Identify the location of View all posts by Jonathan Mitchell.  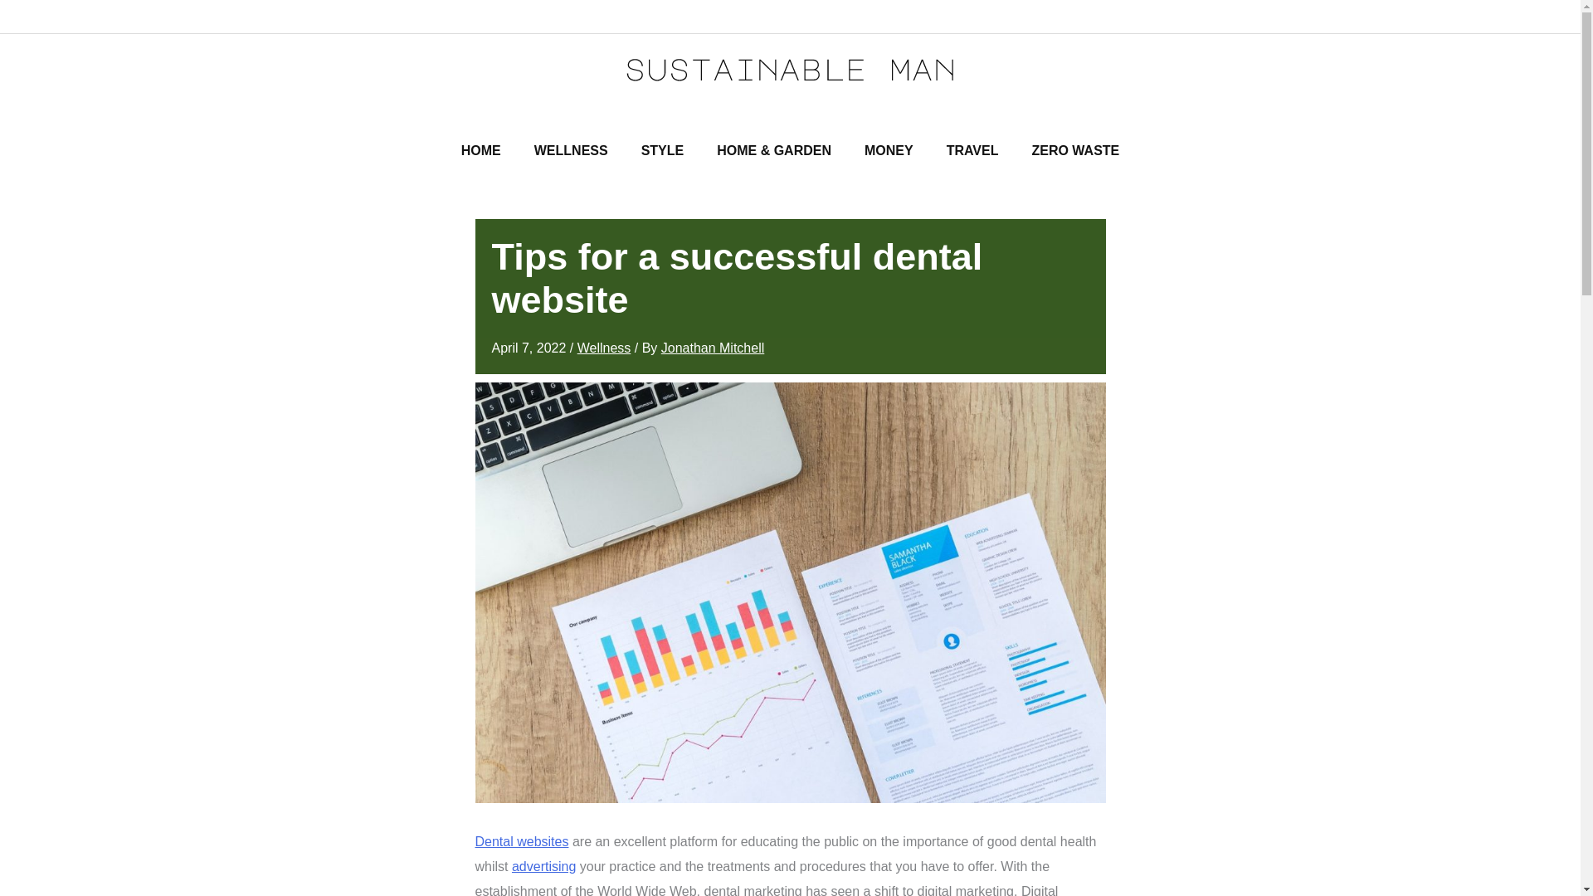
(712, 348).